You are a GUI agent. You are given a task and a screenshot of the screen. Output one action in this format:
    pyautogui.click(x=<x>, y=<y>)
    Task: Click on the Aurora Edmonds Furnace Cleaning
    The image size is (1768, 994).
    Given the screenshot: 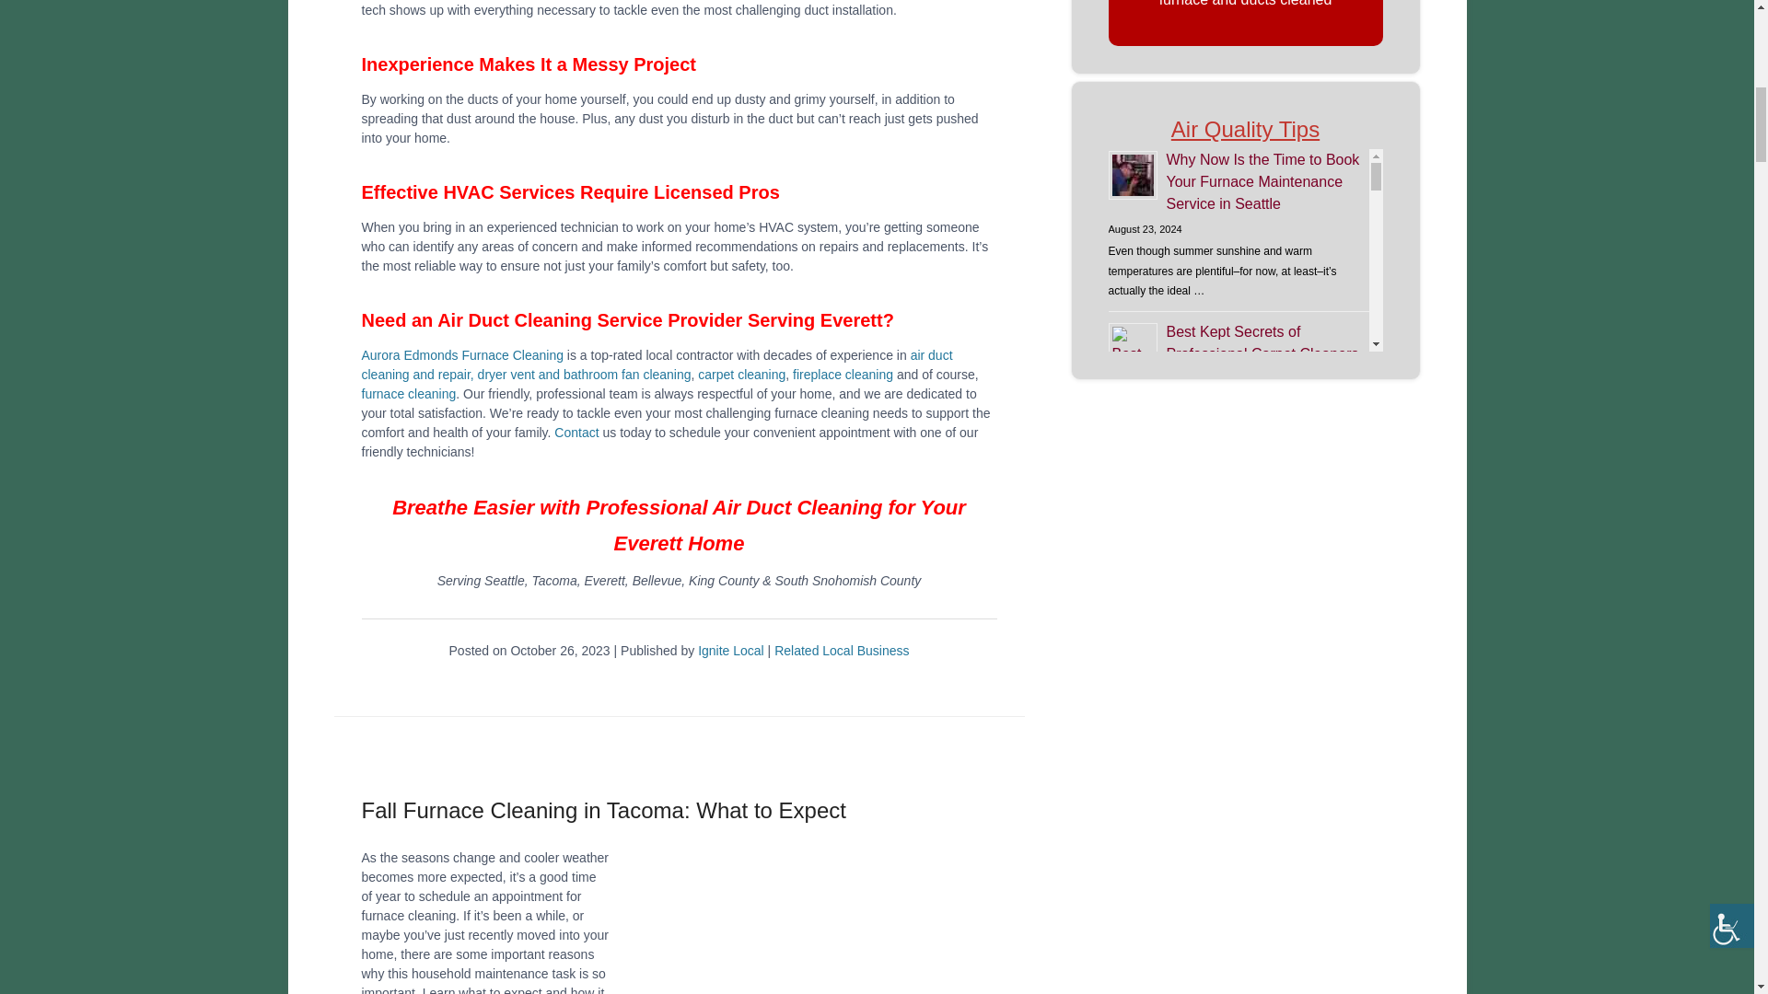 What is the action you would take?
    pyautogui.click(x=460, y=355)
    